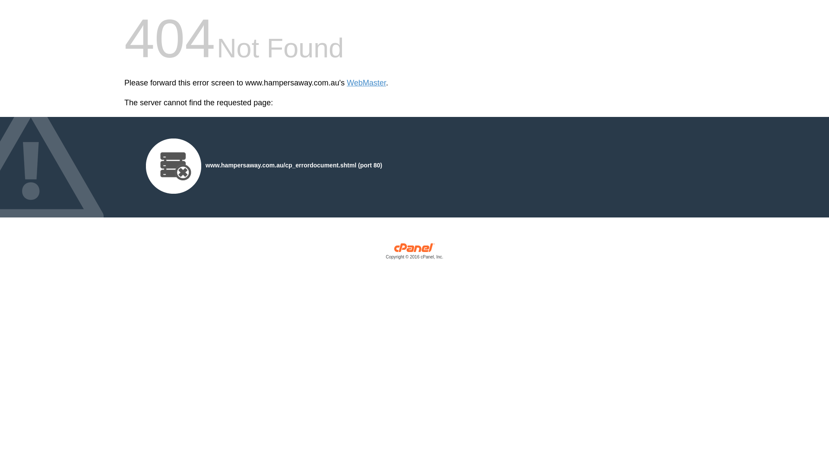  Describe the element at coordinates (366, 83) in the screenshot. I see `WebMaster` at that location.